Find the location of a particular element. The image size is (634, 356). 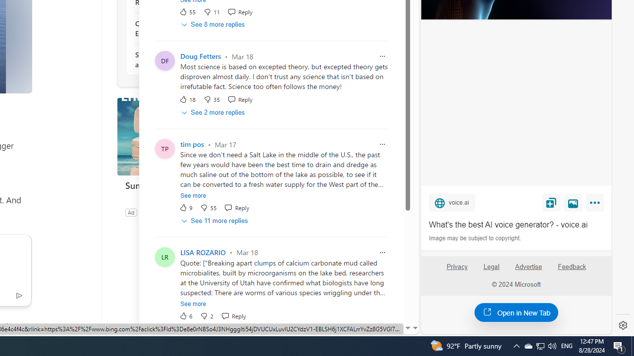

View image is located at coordinates (573, 202).